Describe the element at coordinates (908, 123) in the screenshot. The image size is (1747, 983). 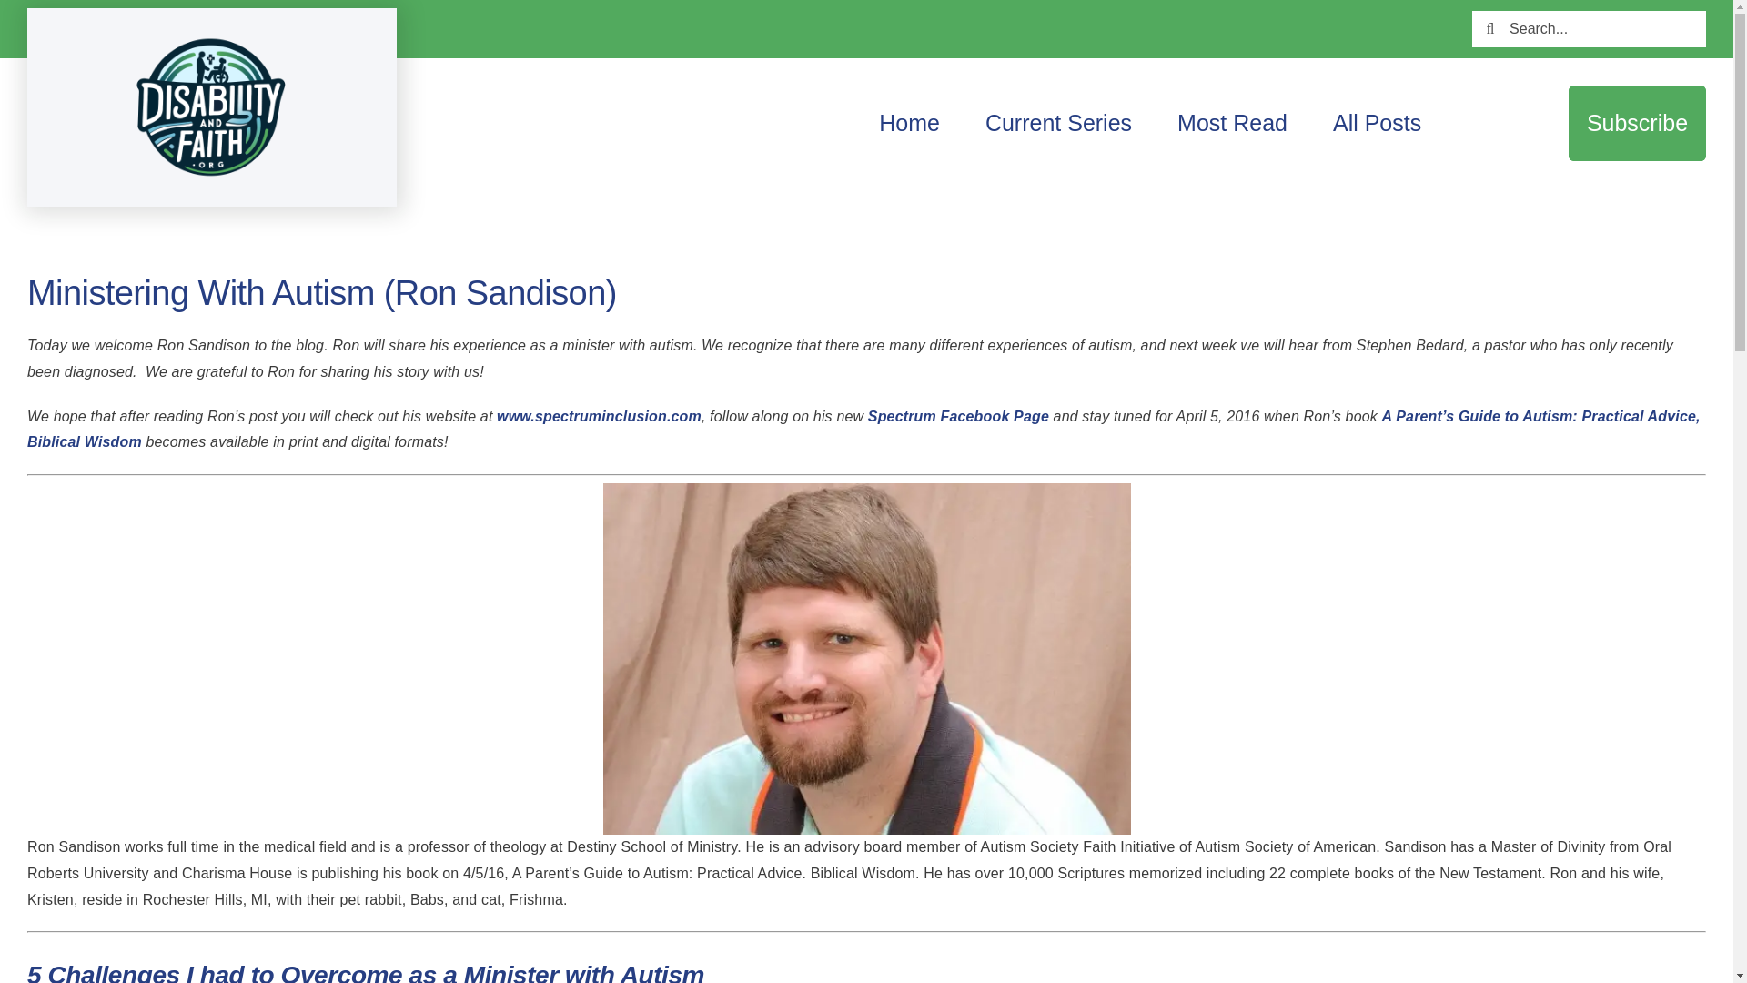
I see `Home` at that location.